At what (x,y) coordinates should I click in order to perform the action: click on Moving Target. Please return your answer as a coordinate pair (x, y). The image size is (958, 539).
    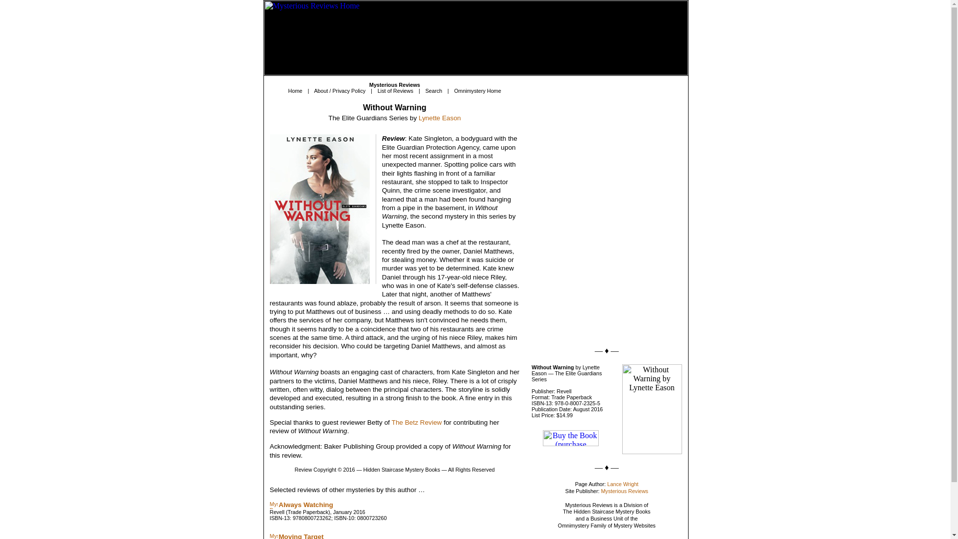
    Looking at the image, I should click on (301, 536).